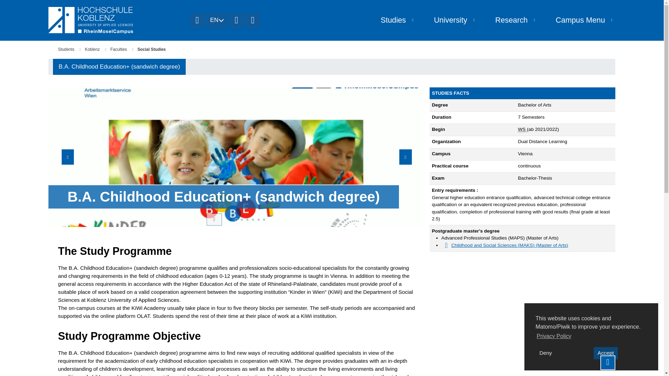  I want to click on Accept, so click(606, 353).